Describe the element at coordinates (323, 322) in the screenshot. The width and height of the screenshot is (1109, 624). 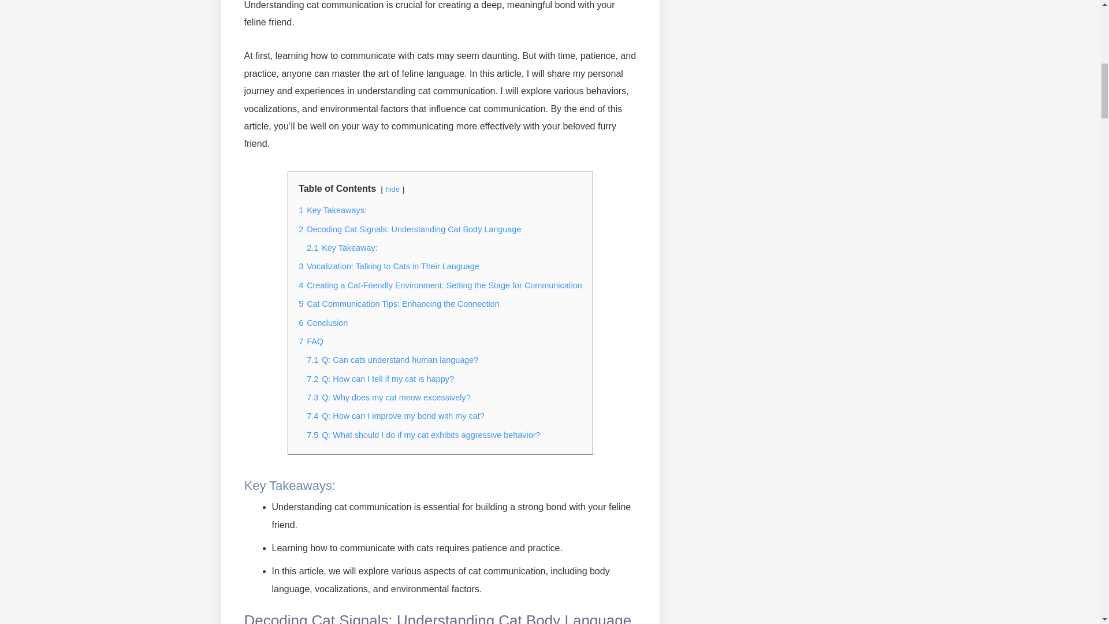
I see `6 Conclusion` at that location.